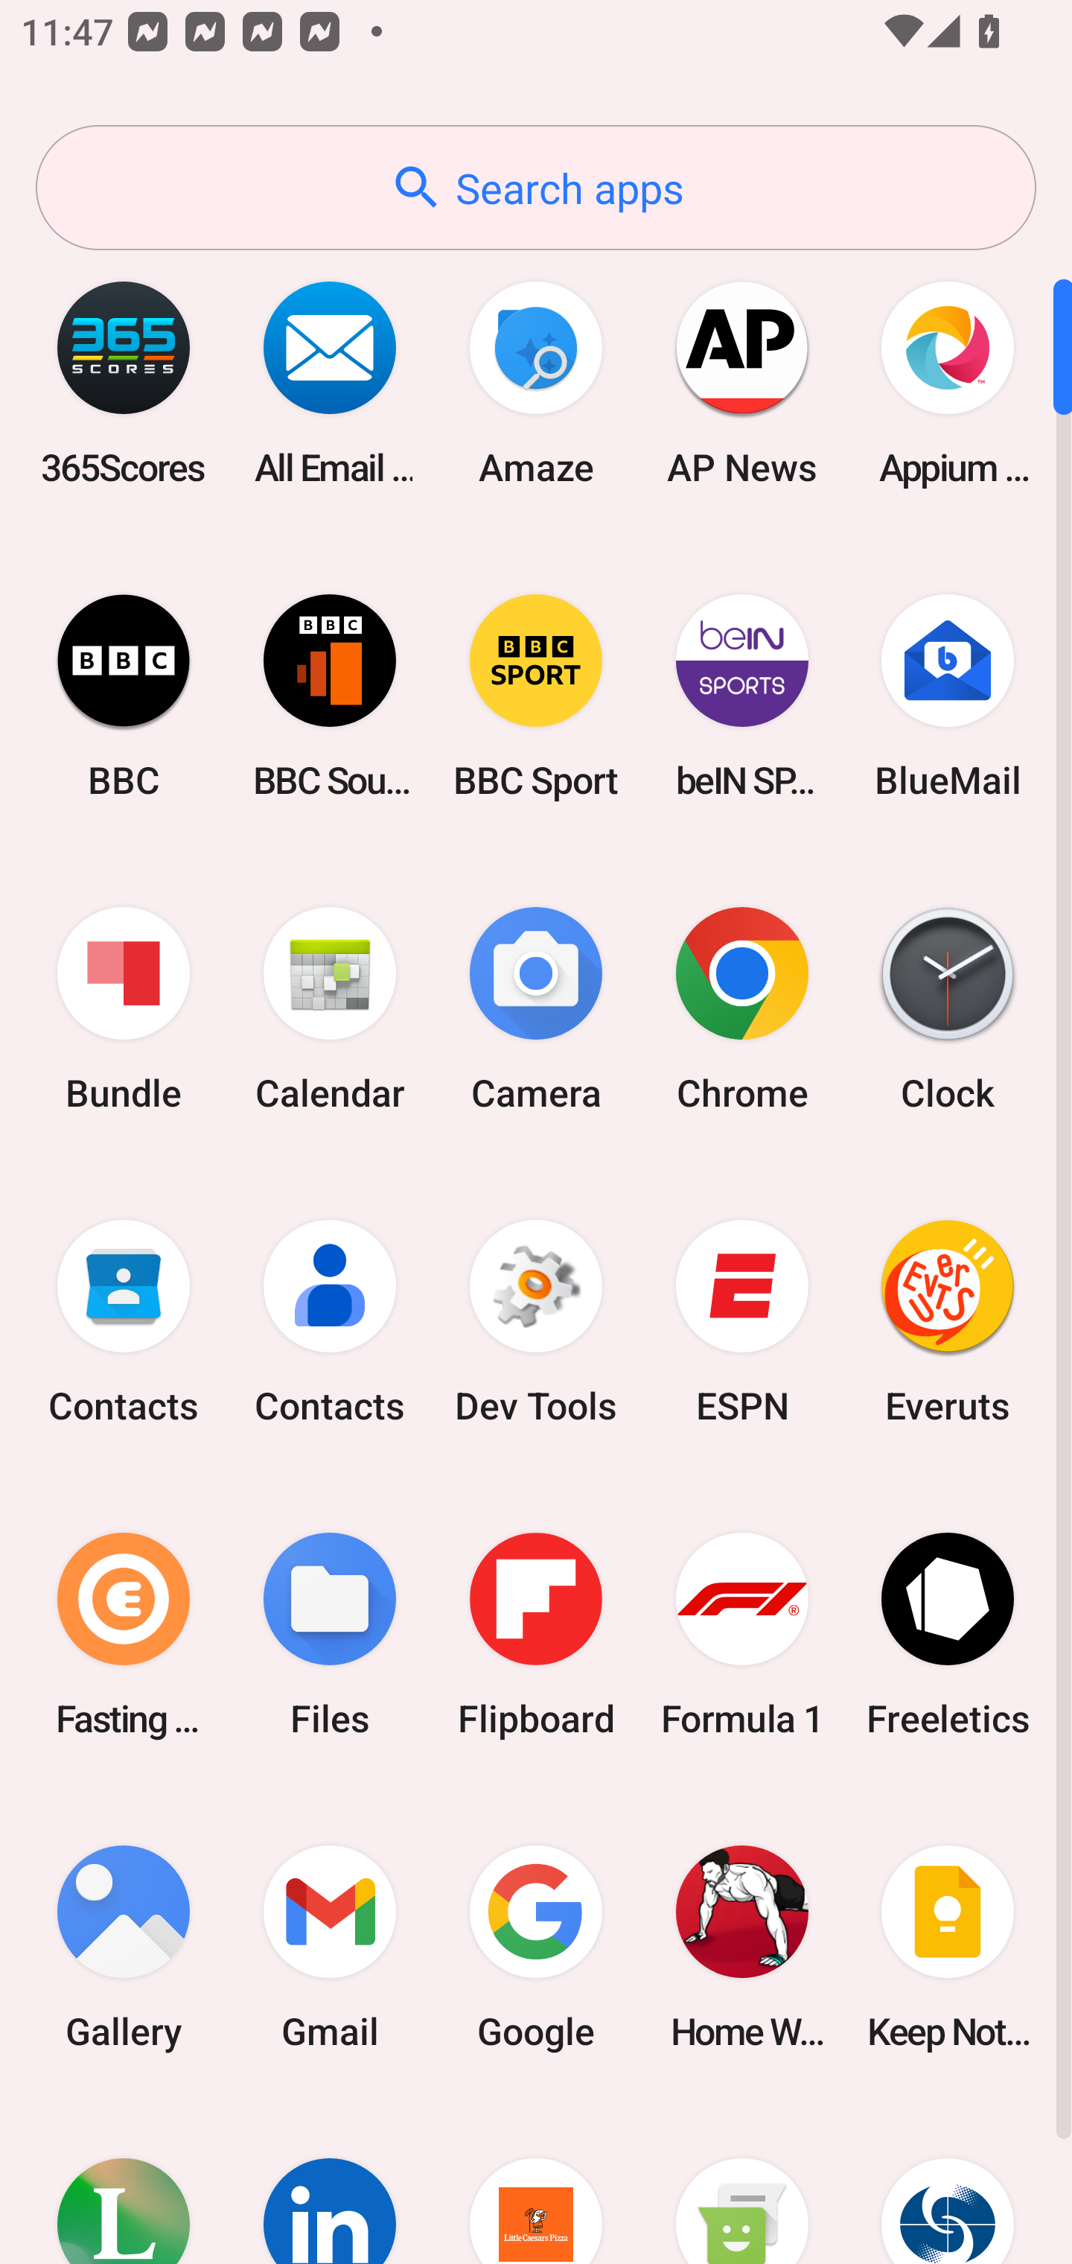  I want to click on Gallery, so click(124, 1947).